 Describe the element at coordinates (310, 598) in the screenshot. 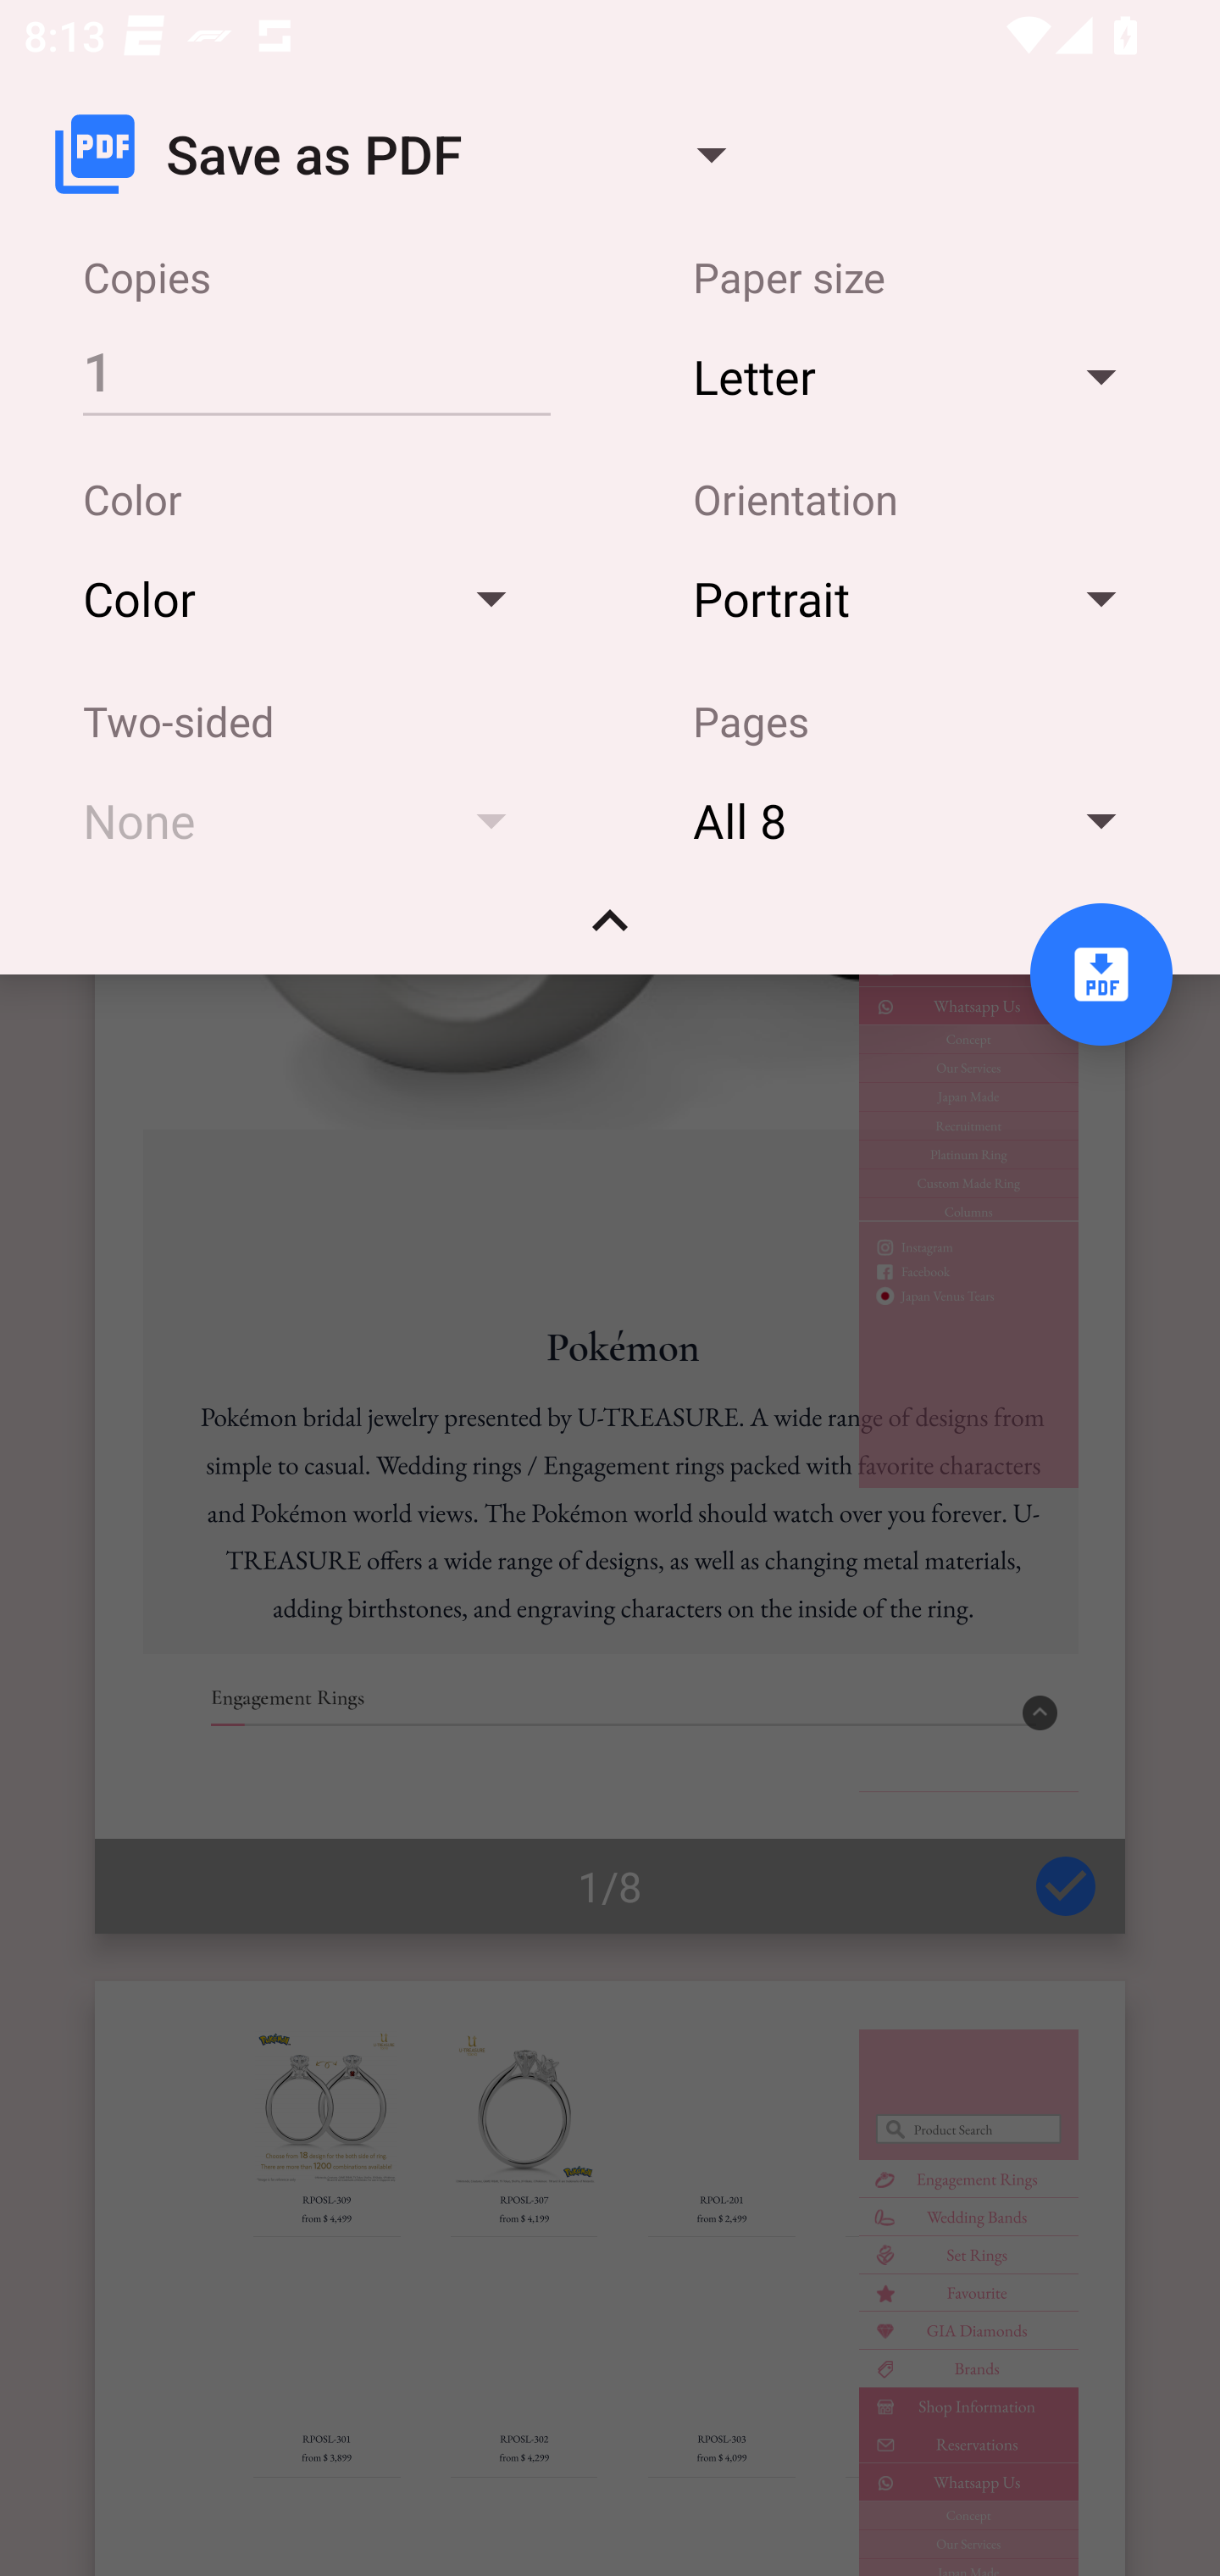

I see `Color` at that location.